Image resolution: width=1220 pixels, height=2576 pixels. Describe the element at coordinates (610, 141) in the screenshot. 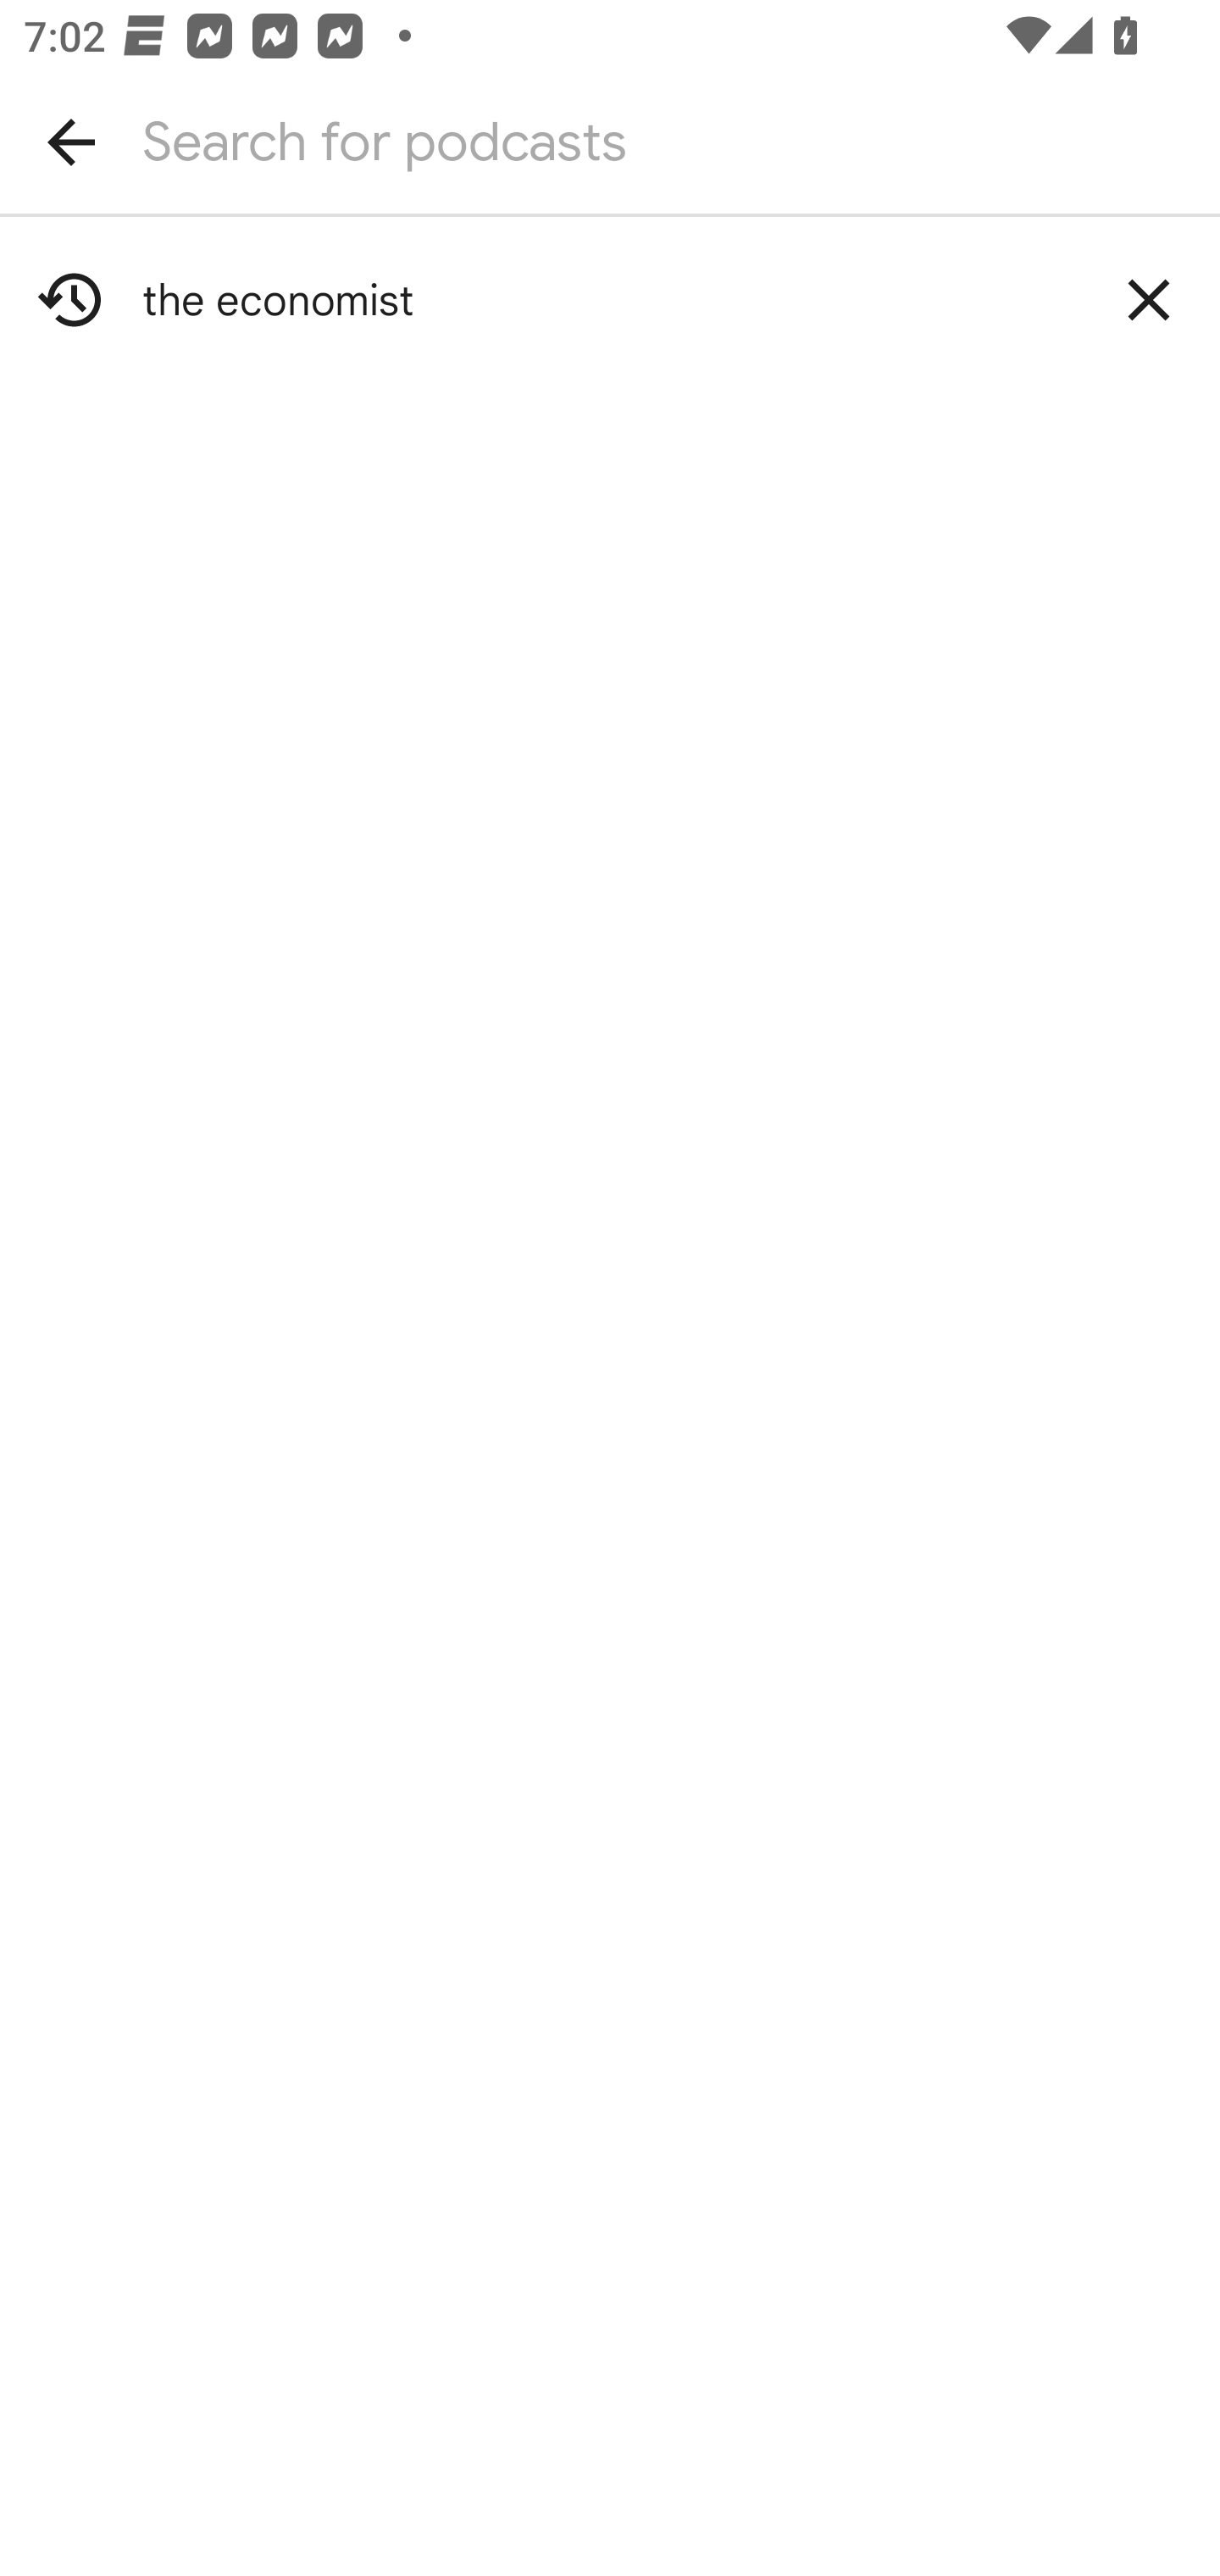

I see `Search for podcasts` at that location.